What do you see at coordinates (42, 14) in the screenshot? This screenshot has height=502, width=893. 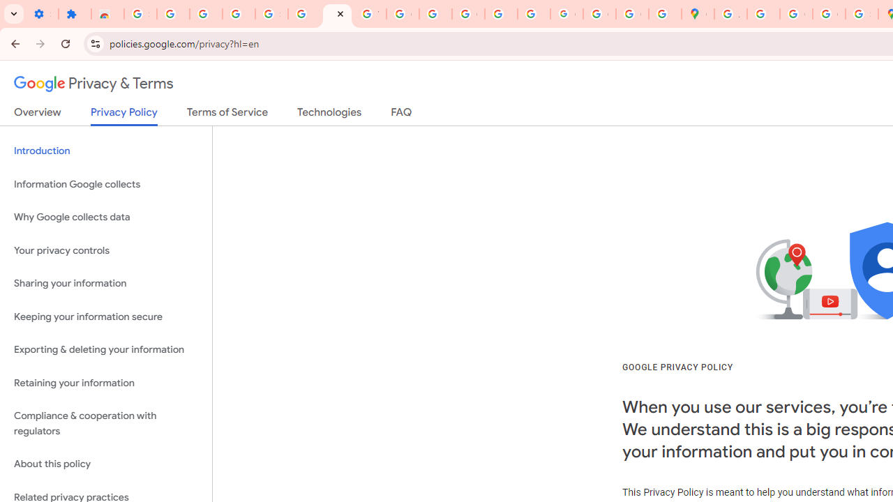 I see `Settings - On startup` at bounding box center [42, 14].